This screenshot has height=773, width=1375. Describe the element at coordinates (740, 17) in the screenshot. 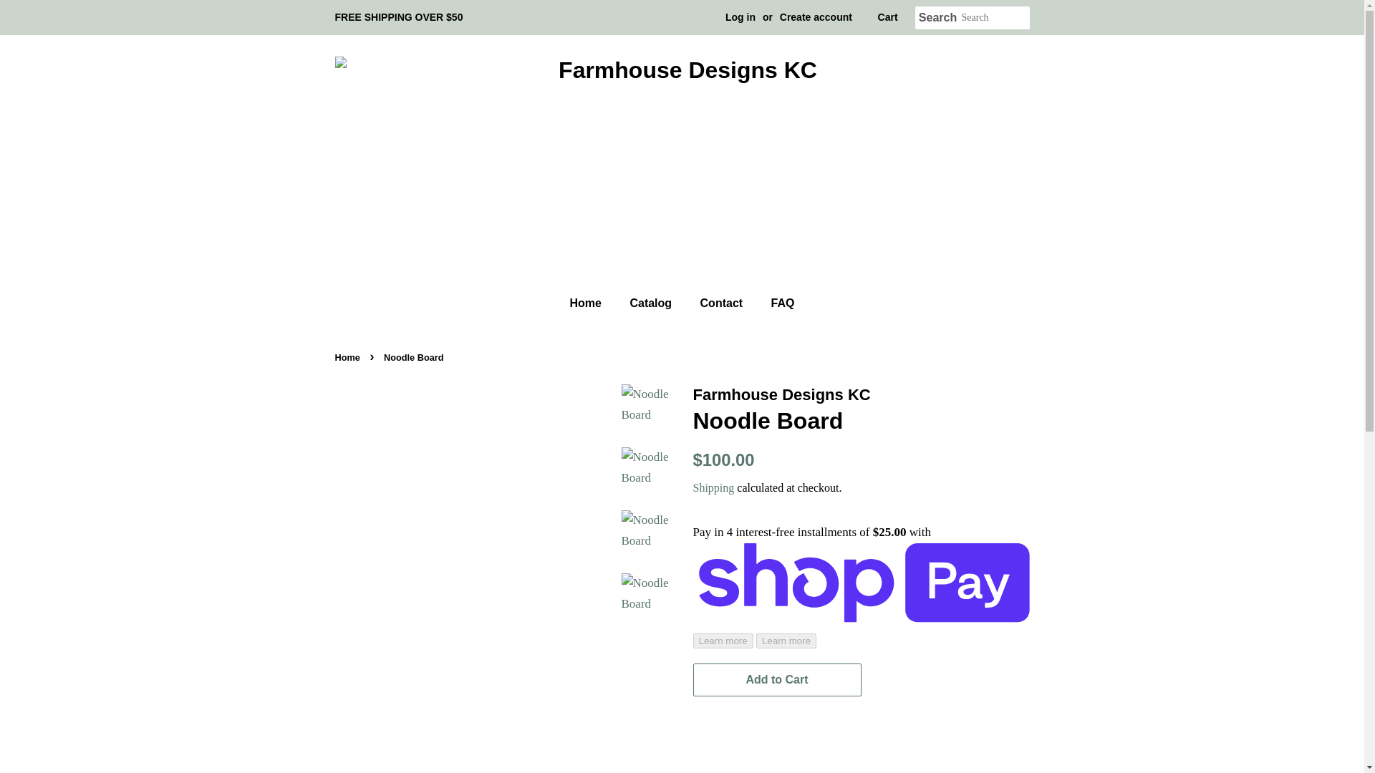

I see `Log in` at that location.